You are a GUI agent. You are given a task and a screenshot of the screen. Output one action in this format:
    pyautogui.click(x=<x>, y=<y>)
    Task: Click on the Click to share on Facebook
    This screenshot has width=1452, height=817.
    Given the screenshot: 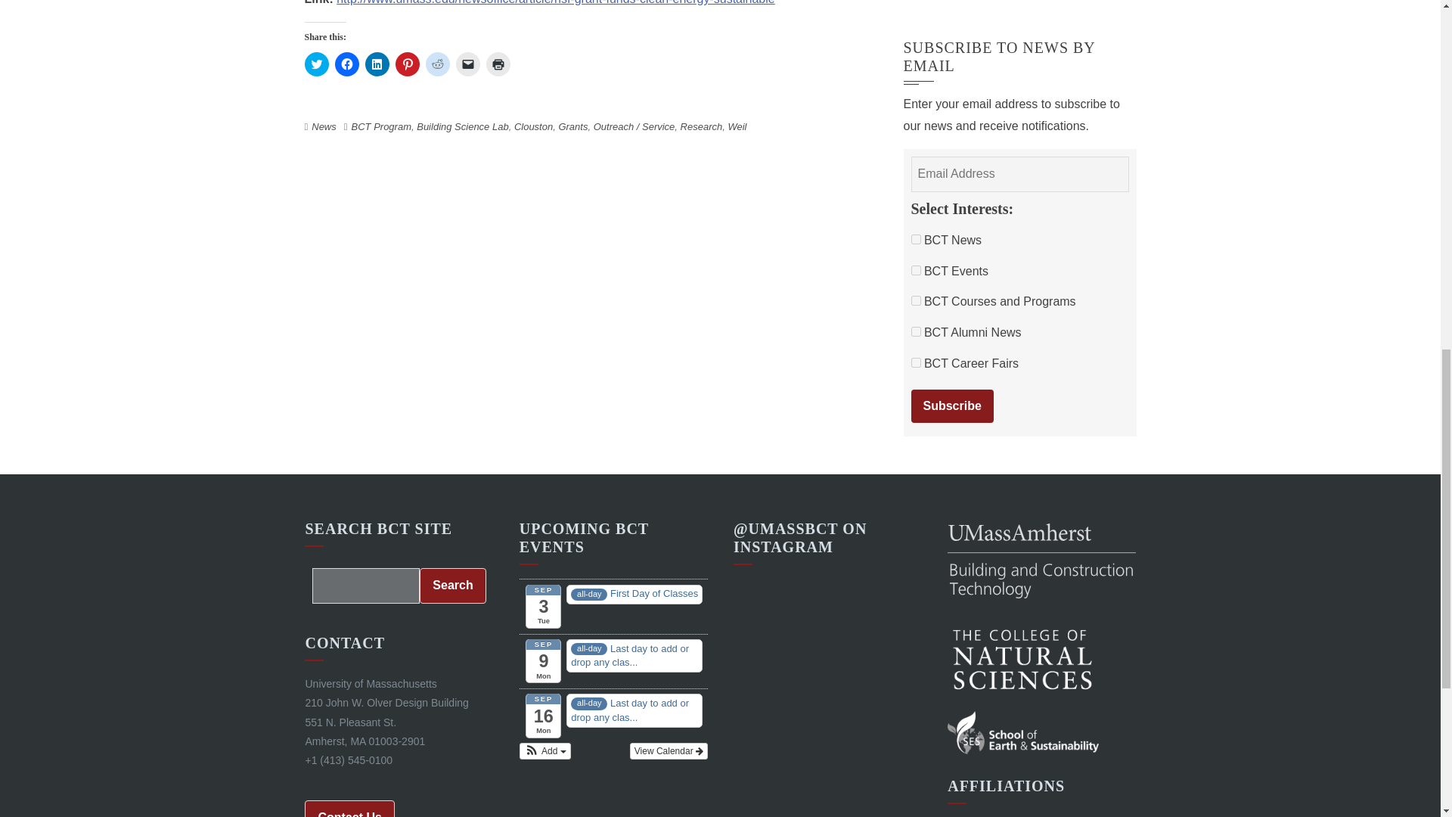 What is the action you would take?
    pyautogui.click(x=346, y=64)
    